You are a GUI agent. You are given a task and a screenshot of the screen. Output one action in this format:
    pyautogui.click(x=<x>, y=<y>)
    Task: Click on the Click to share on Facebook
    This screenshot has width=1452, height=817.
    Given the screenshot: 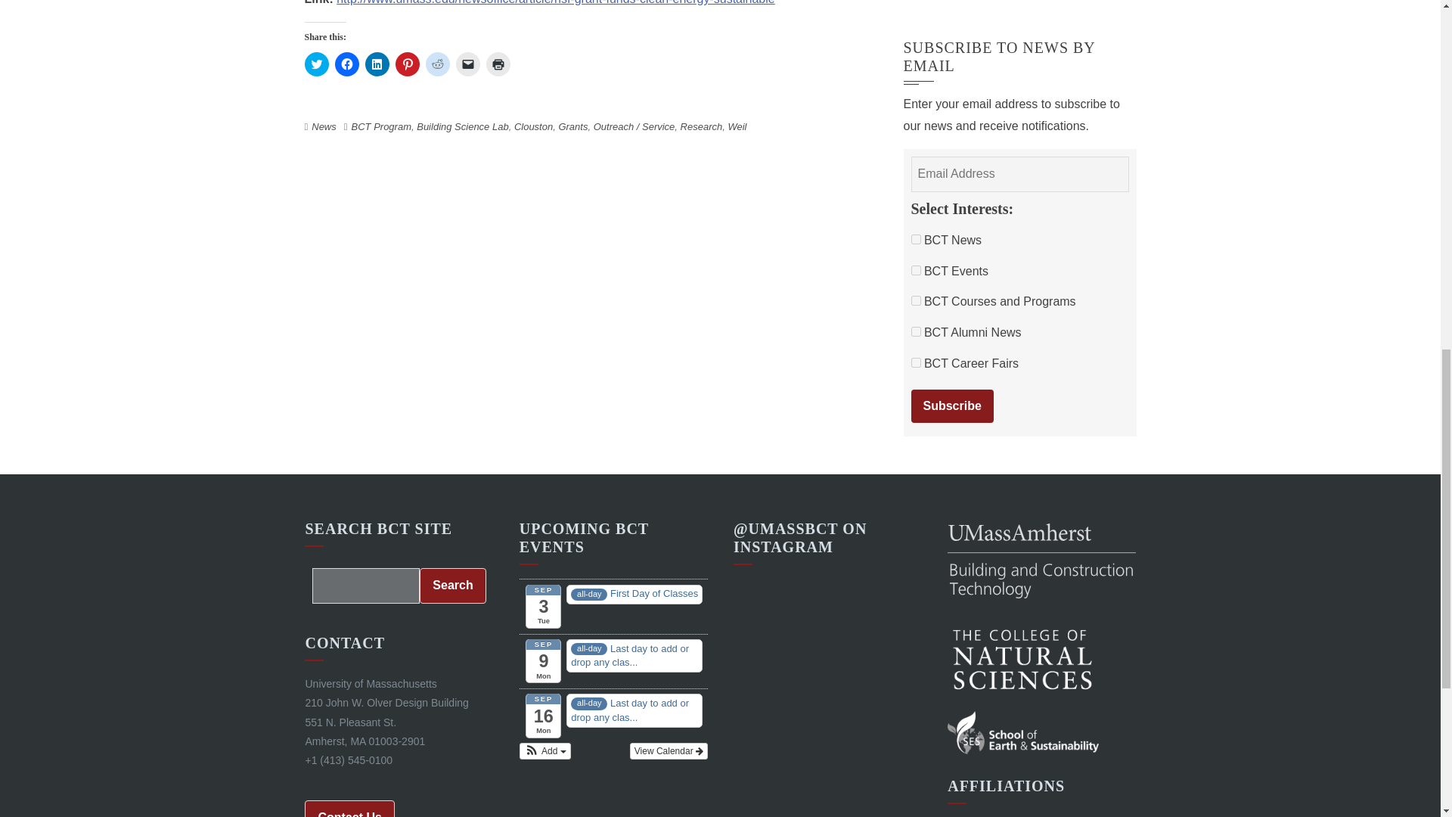 What is the action you would take?
    pyautogui.click(x=346, y=64)
    